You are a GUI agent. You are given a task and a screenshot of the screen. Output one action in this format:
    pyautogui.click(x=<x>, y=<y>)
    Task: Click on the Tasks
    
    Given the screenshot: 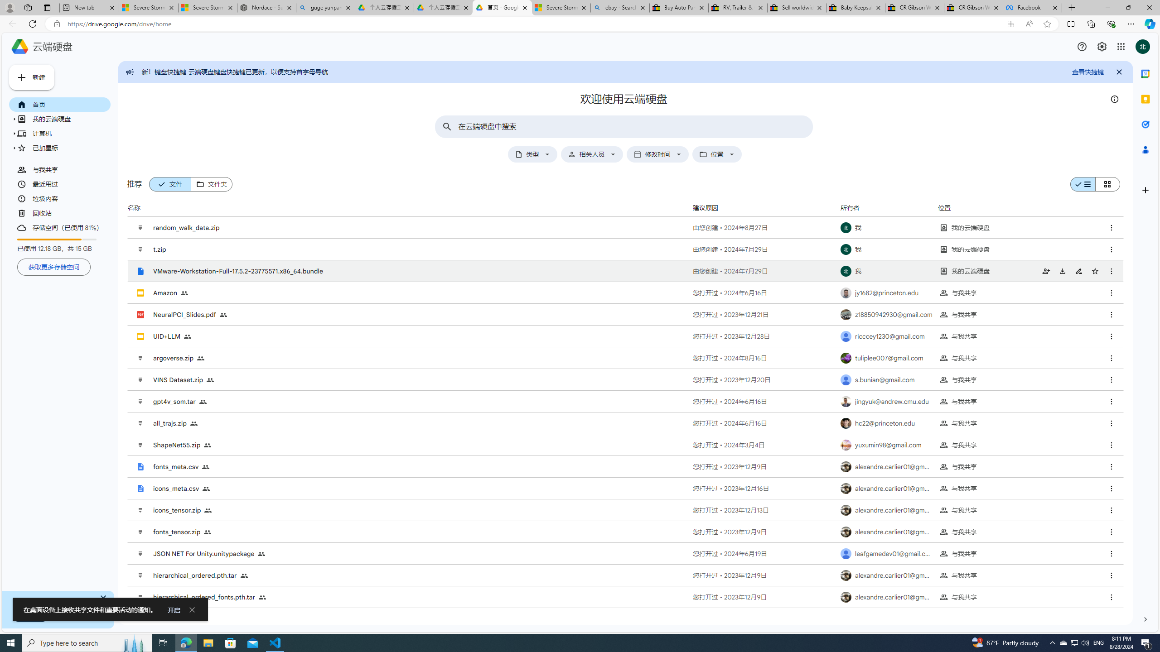 What is the action you would take?
    pyautogui.click(x=1145, y=124)
    